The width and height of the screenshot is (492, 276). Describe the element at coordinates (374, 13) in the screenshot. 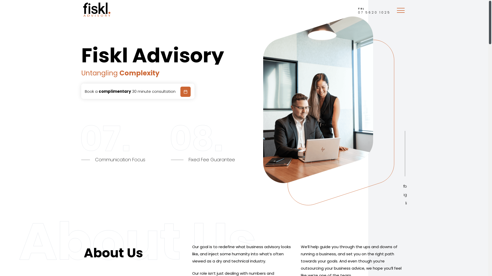

I see `TEL
07 5620 1025` at that location.